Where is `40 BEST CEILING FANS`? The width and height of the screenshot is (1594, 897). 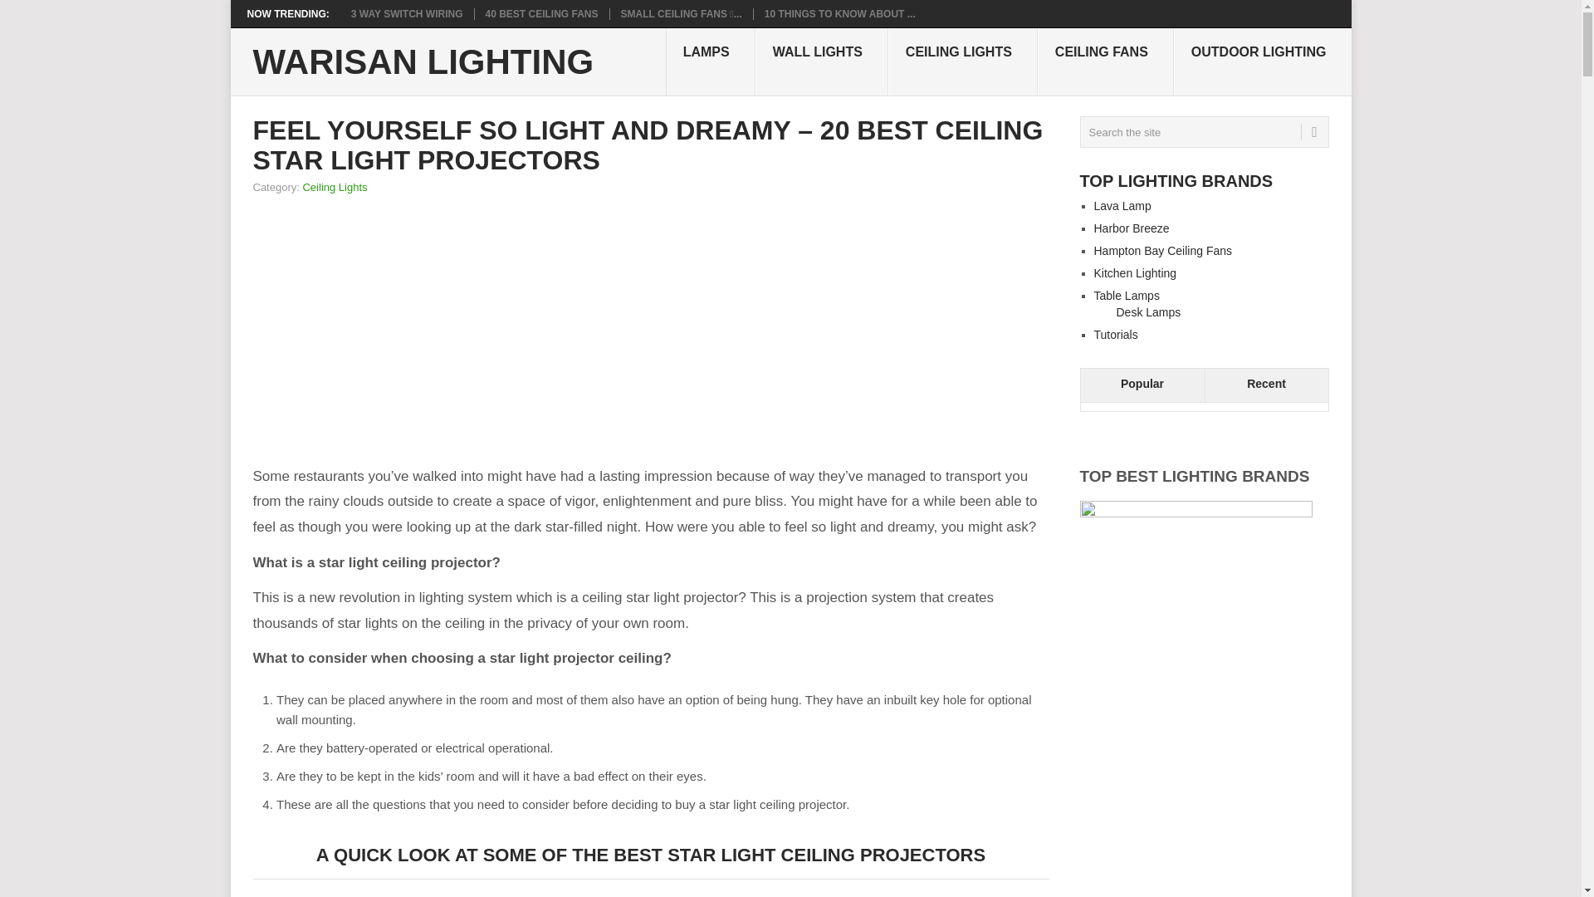
40 BEST CEILING FANS is located at coordinates (542, 13).